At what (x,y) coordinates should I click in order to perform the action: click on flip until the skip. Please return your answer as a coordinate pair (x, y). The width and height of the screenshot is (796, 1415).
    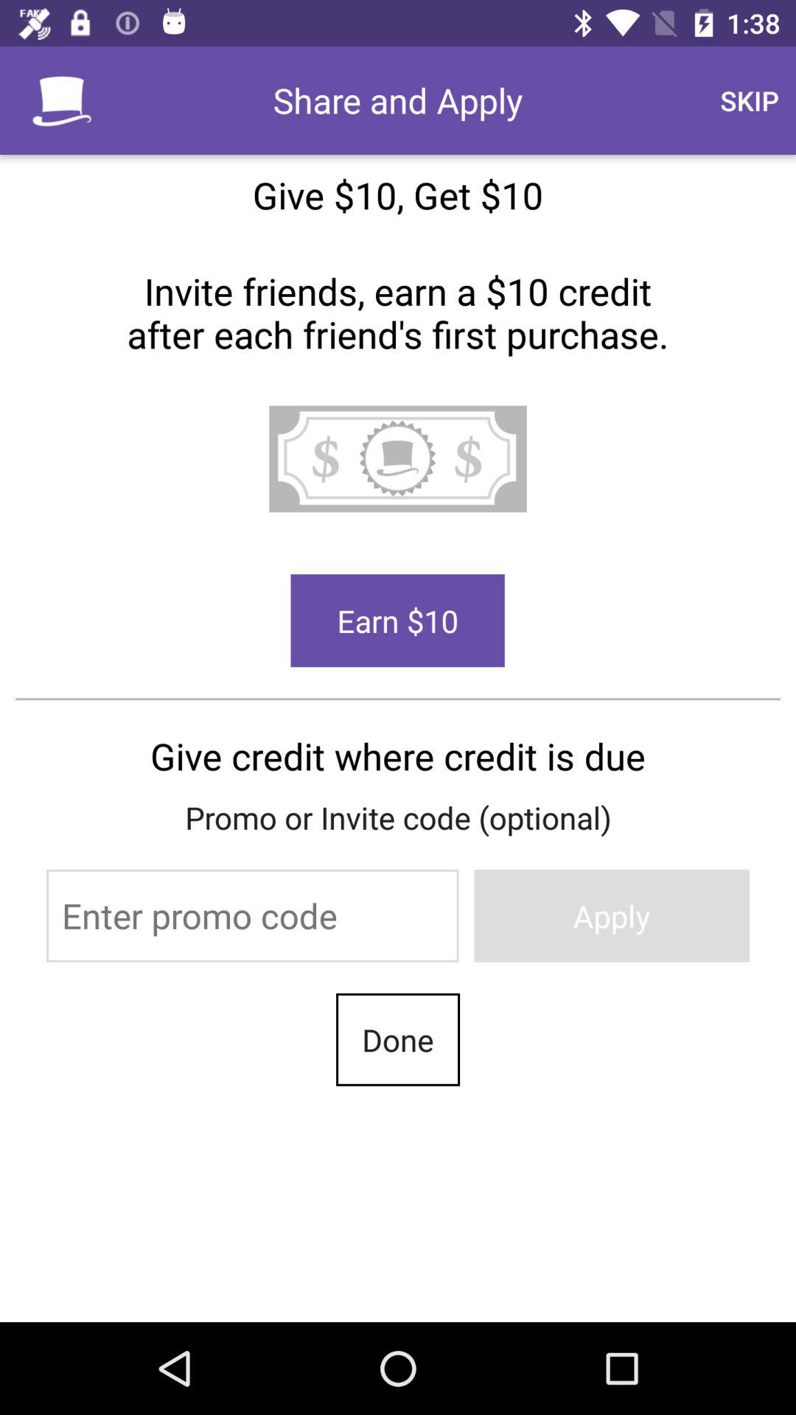
    Looking at the image, I should click on (749, 100).